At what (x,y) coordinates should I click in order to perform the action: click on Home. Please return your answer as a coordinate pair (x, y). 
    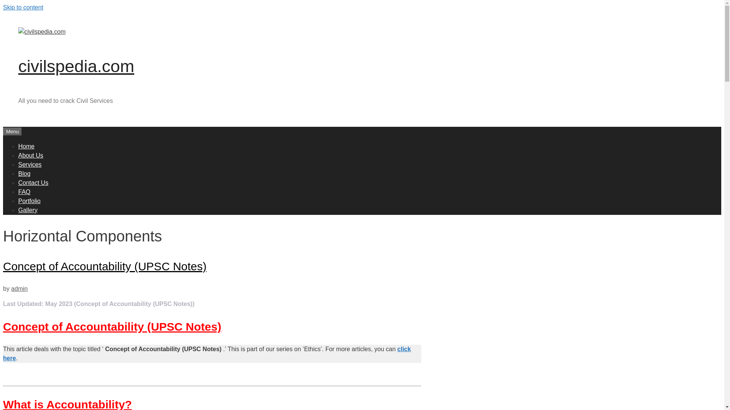
    Looking at the image, I should click on (26, 146).